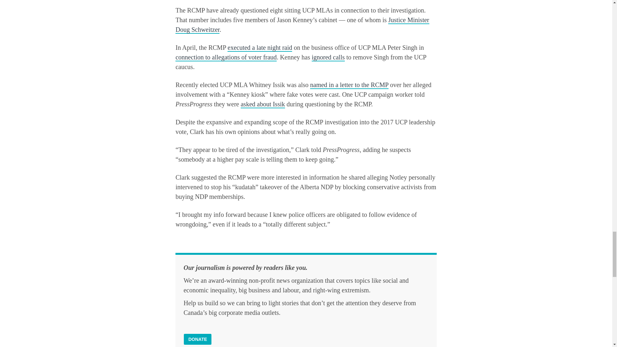 Image resolution: width=617 pixels, height=347 pixels. What do you see at coordinates (260, 48) in the screenshot?
I see `executed a late night raid` at bounding box center [260, 48].